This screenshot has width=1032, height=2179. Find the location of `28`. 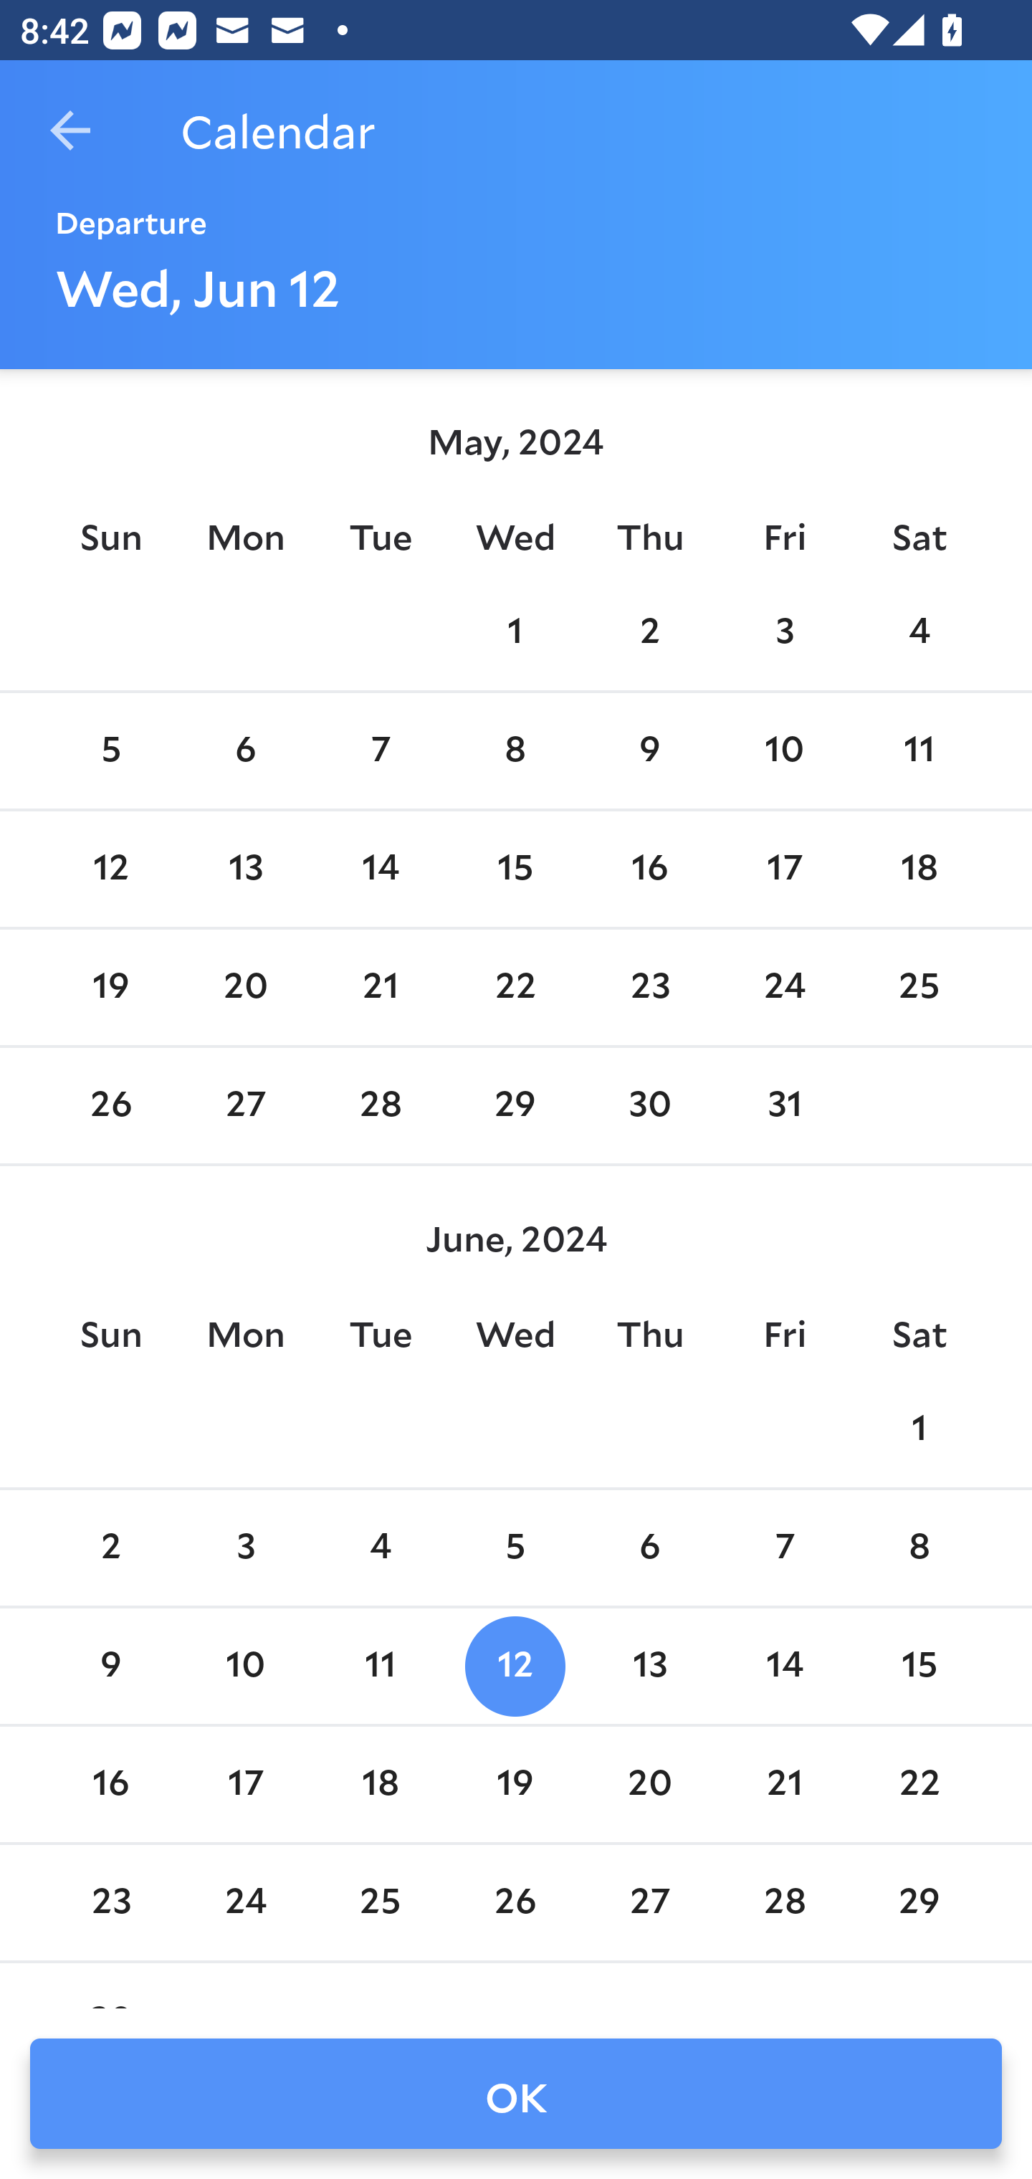

28 is located at coordinates (784, 1902).